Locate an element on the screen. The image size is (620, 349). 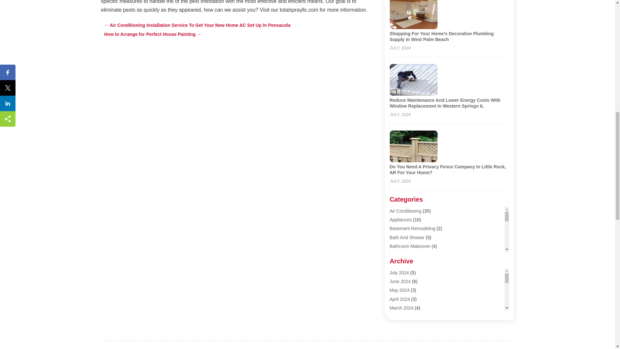
Building Material is located at coordinates (406, 264).